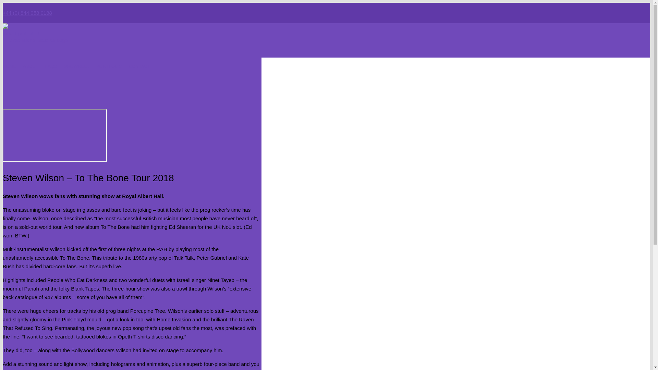 This screenshot has width=658, height=370. What do you see at coordinates (76, 66) in the screenshot?
I see `SHOWREEL` at bounding box center [76, 66].